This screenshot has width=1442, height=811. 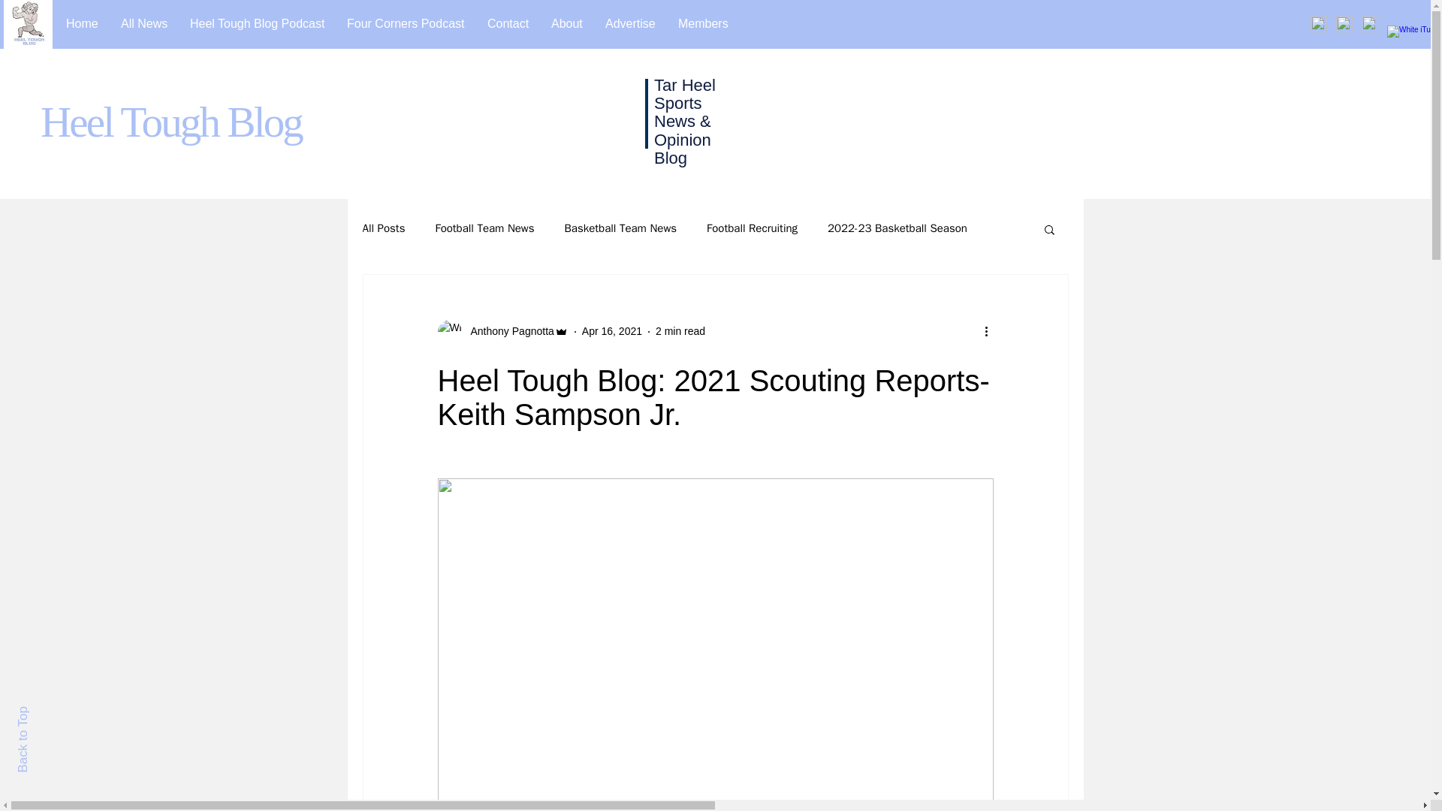 What do you see at coordinates (406, 24) in the screenshot?
I see `Four Corners Podcast` at bounding box center [406, 24].